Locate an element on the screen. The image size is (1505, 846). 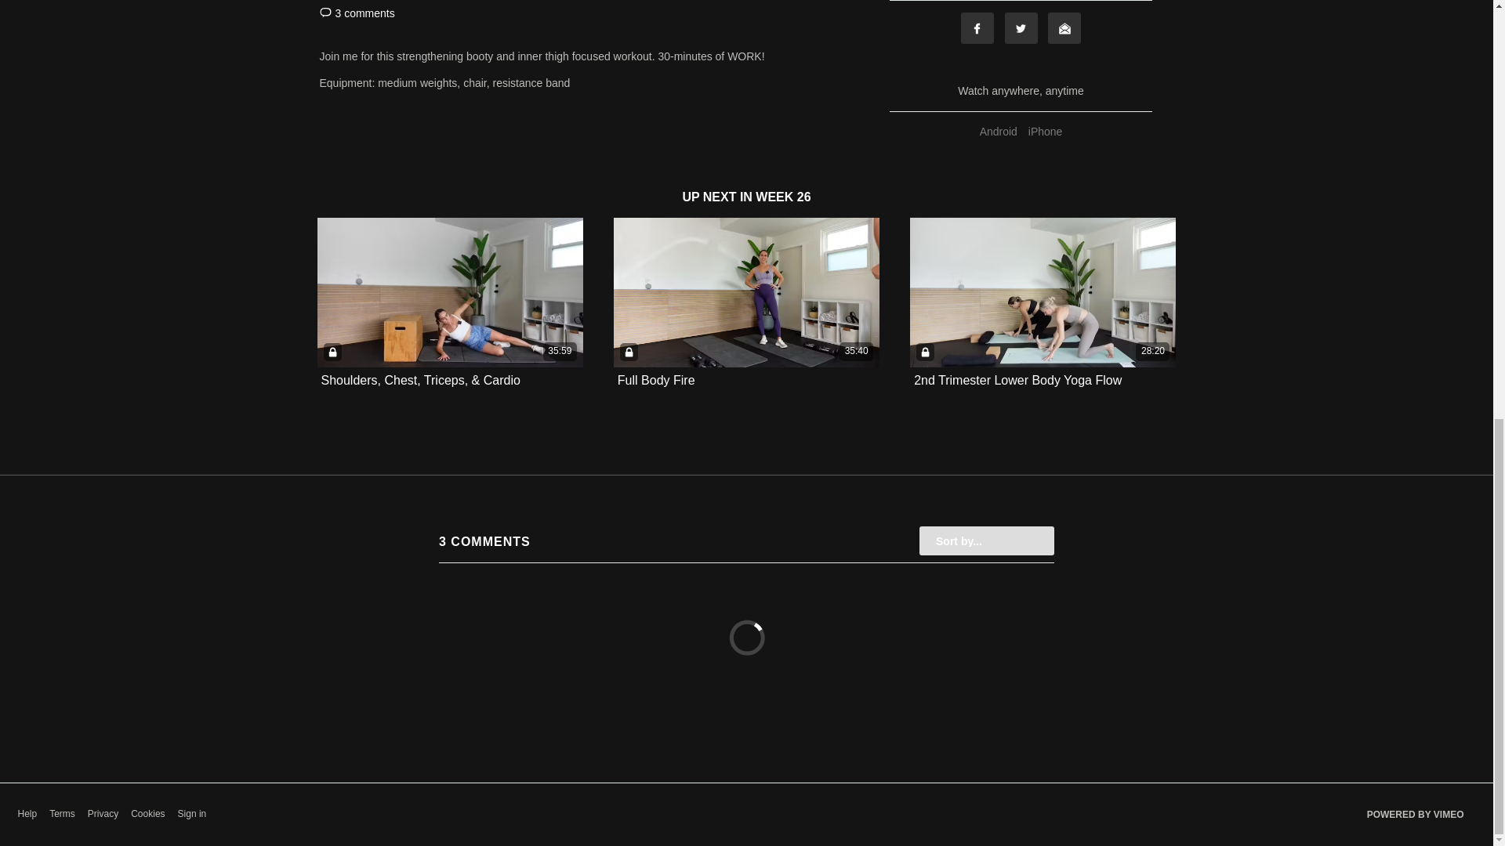
Full Body Fire is located at coordinates (656, 380).